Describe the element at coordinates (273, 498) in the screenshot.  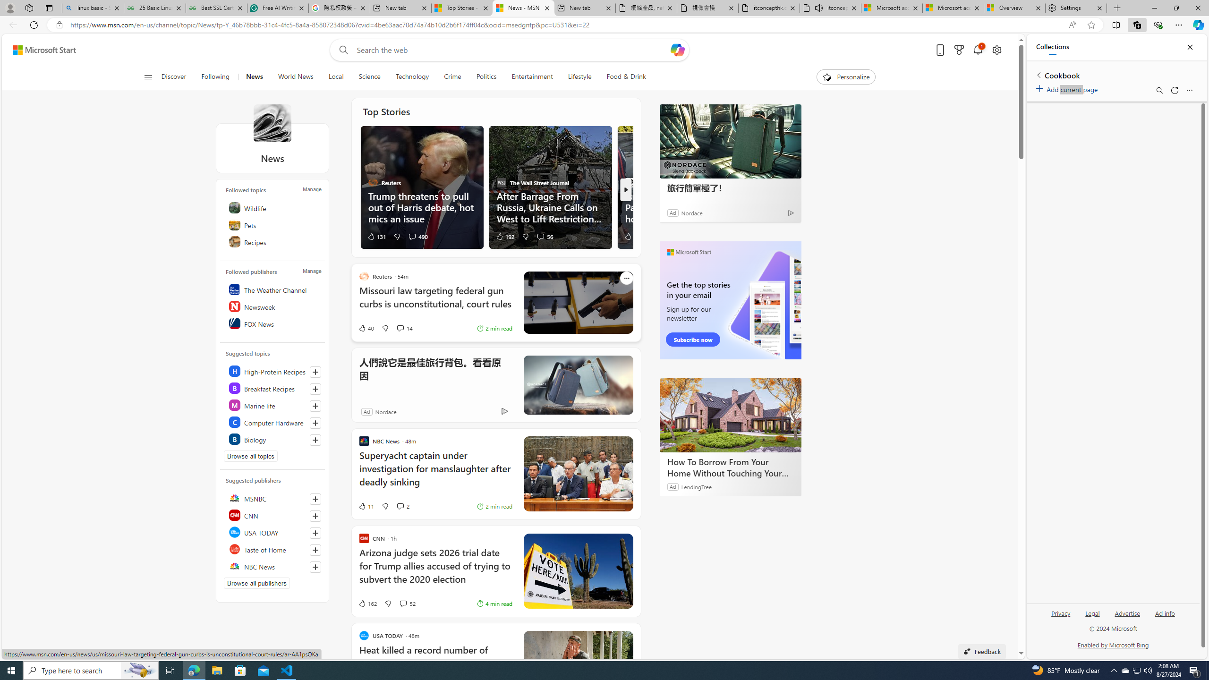
I see `MSNBC` at that location.